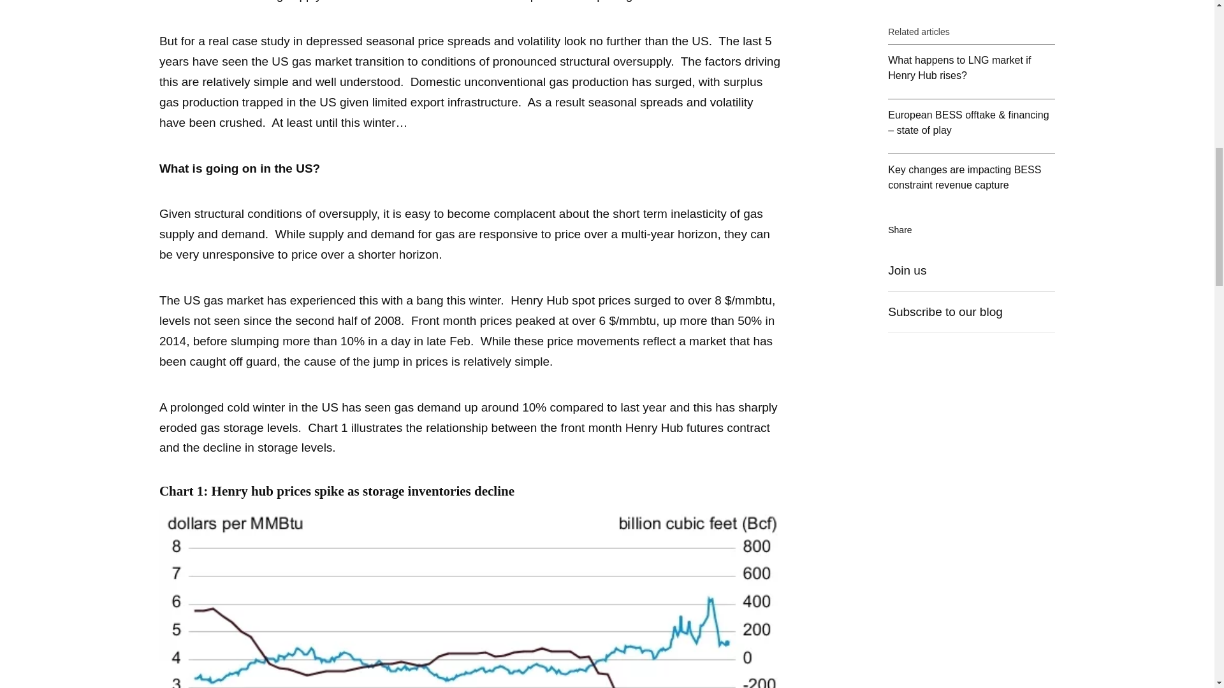 Image resolution: width=1224 pixels, height=688 pixels. What do you see at coordinates (990, 148) in the screenshot?
I see `Copy` at bounding box center [990, 148].